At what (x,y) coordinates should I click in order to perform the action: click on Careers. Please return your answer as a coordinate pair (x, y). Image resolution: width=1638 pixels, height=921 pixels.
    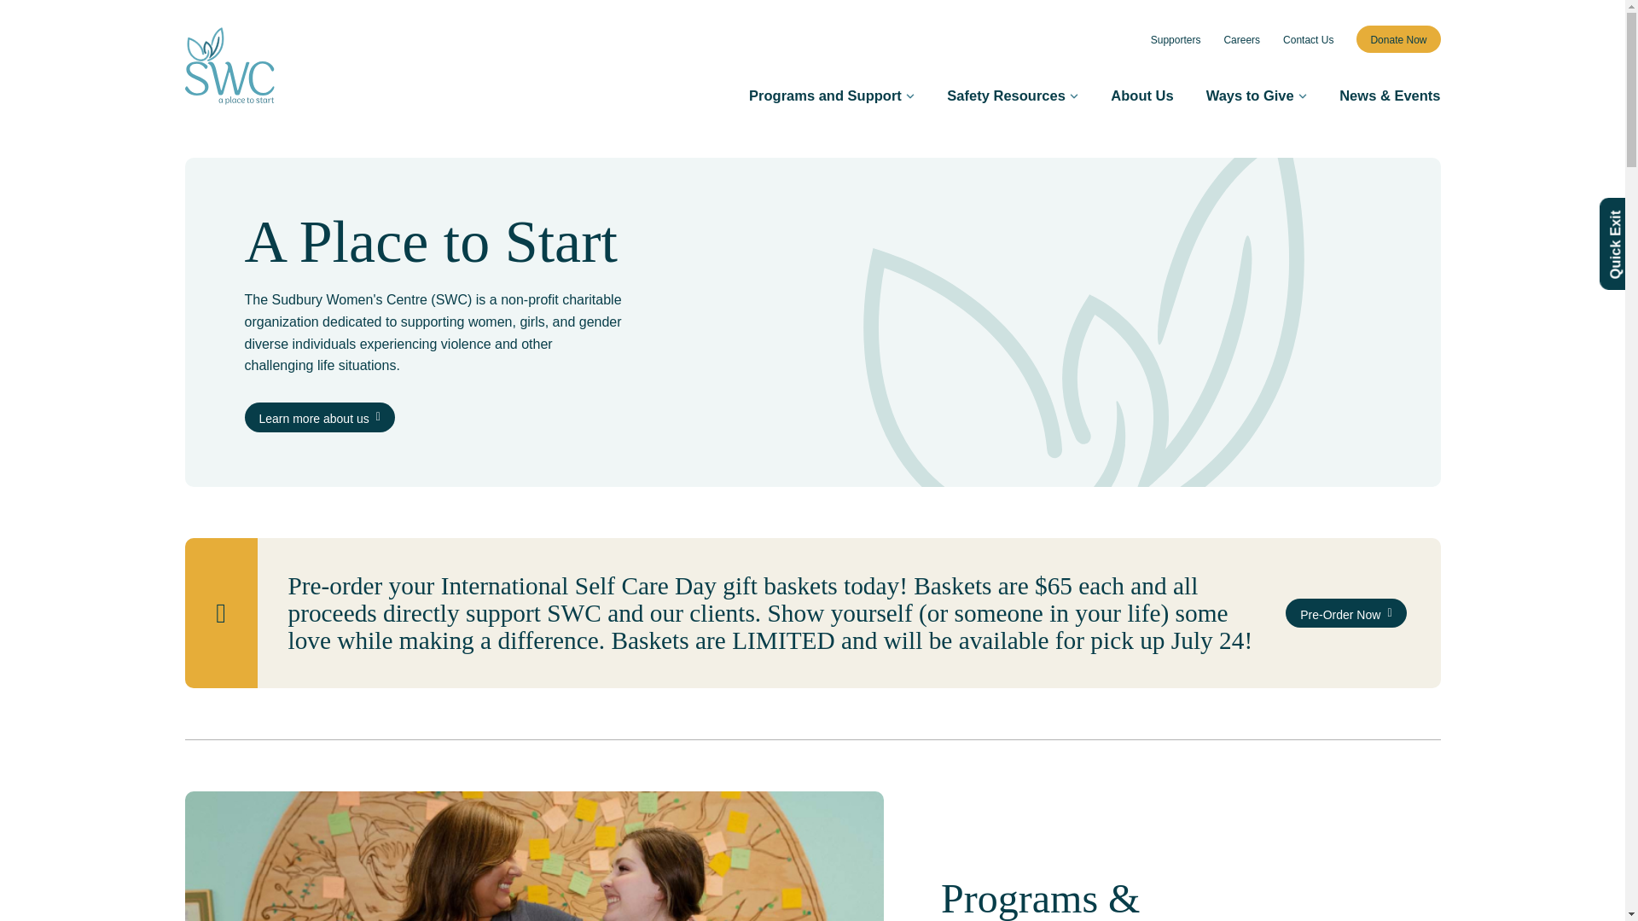
    Looking at the image, I should click on (1241, 39).